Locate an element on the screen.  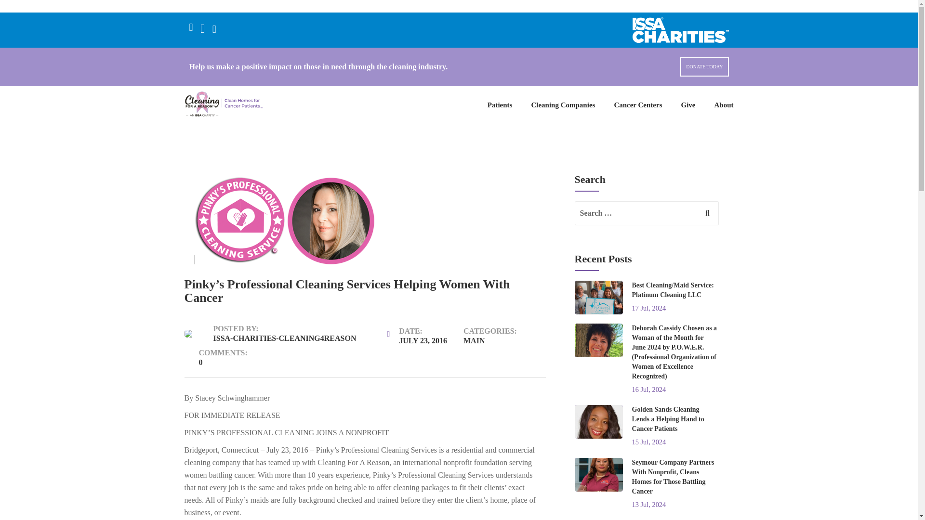
Post by is located at coordinates (277, 333).